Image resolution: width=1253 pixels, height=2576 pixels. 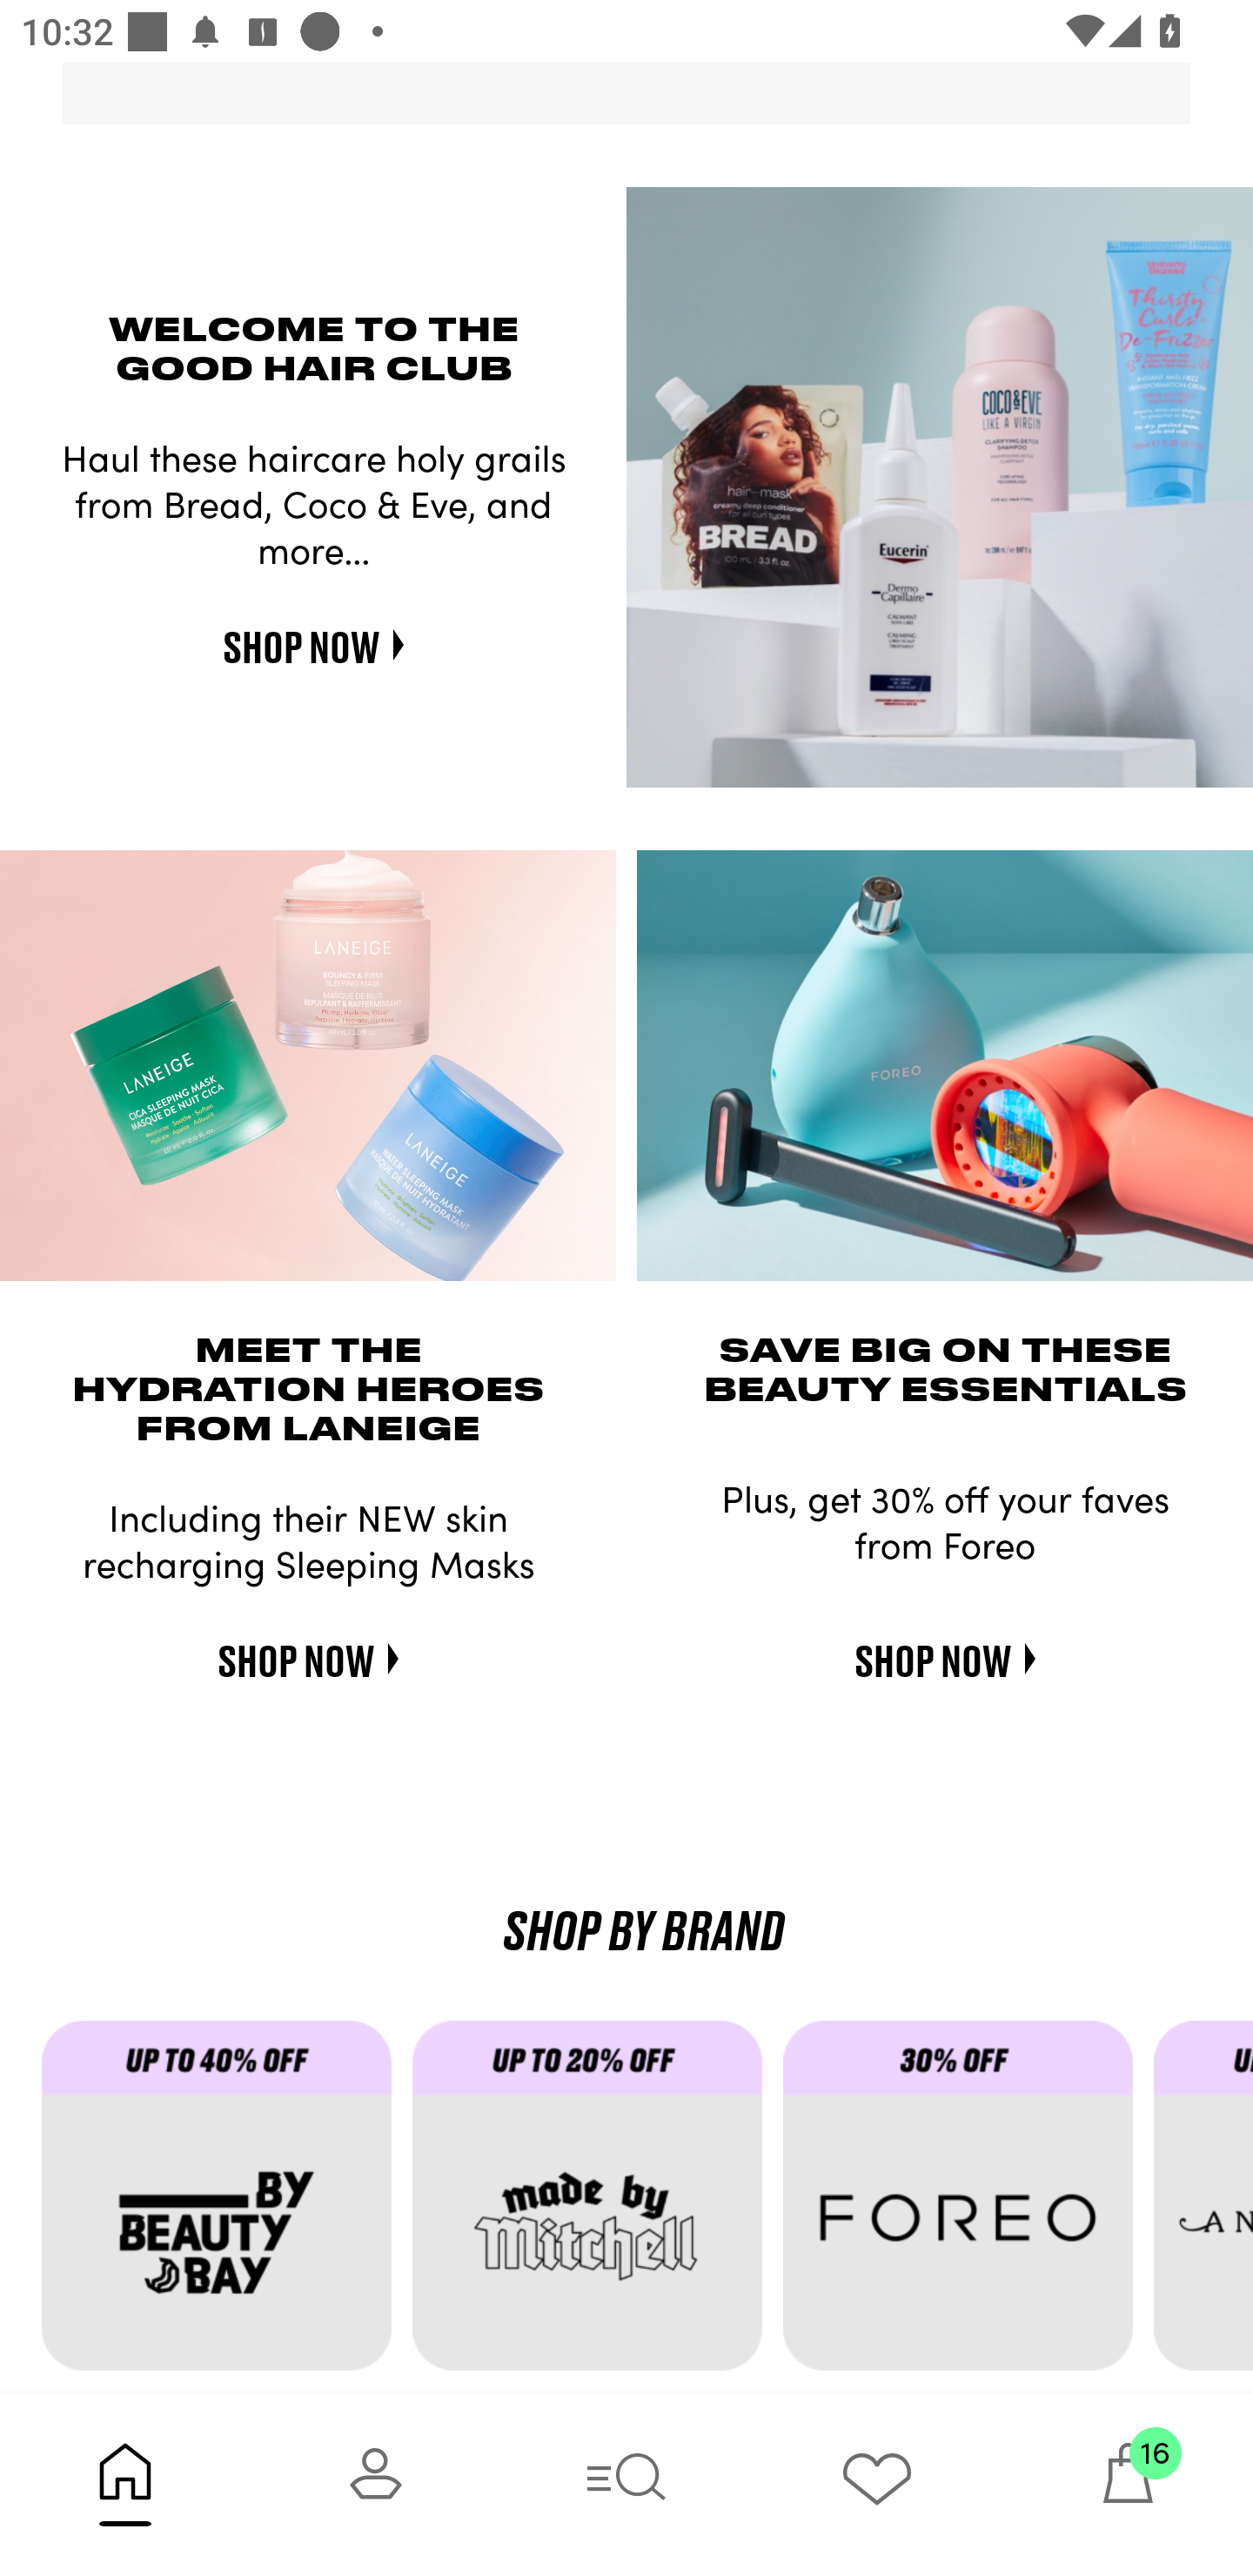 What do you see at coordinates (968, 2205) in the screenshot?
I see `FOREO` at bounding box center [968, 2205].